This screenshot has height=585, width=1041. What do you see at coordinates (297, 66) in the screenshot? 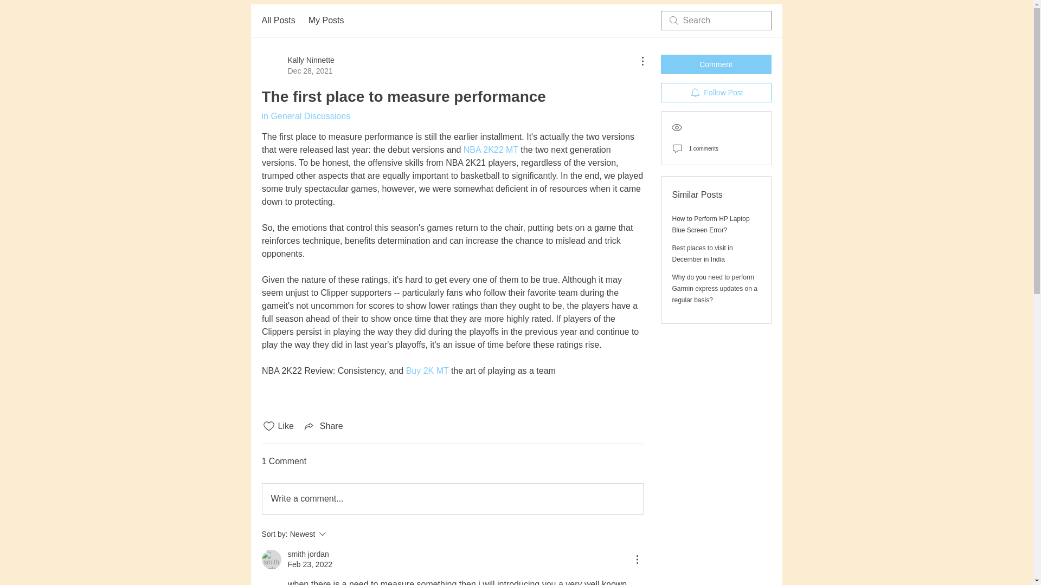
I see `Share` at bounding box center [297, 66].